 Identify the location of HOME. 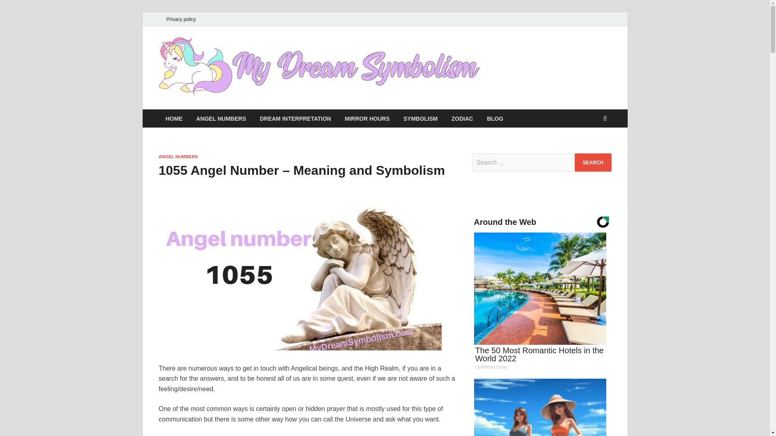
(174, 119).